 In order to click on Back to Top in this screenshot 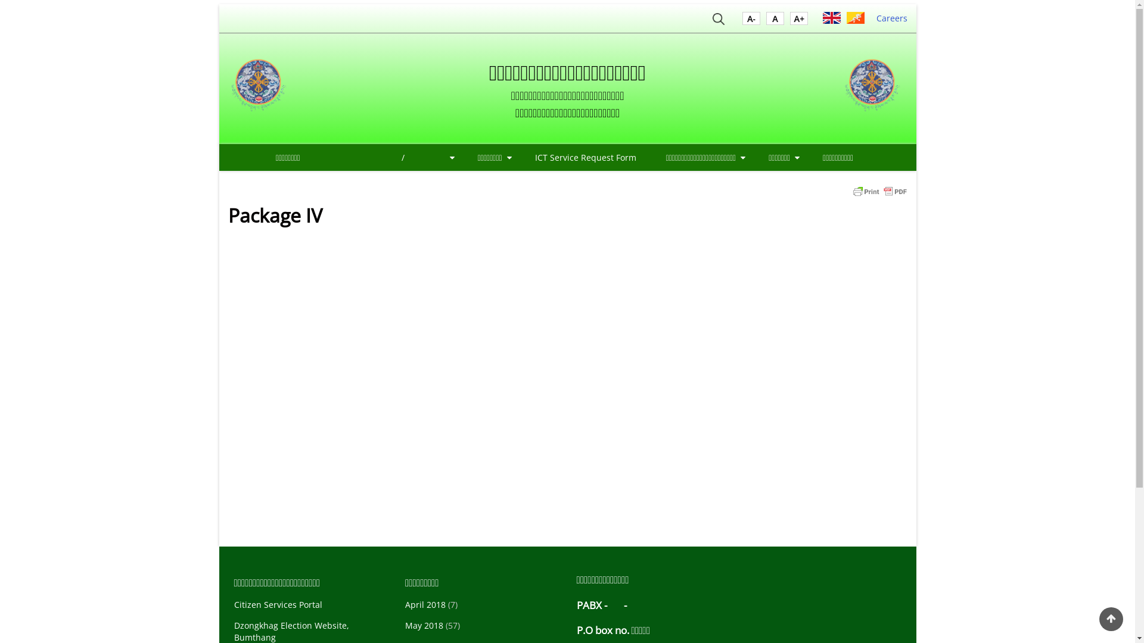, I will do `click(1111, 619)`.